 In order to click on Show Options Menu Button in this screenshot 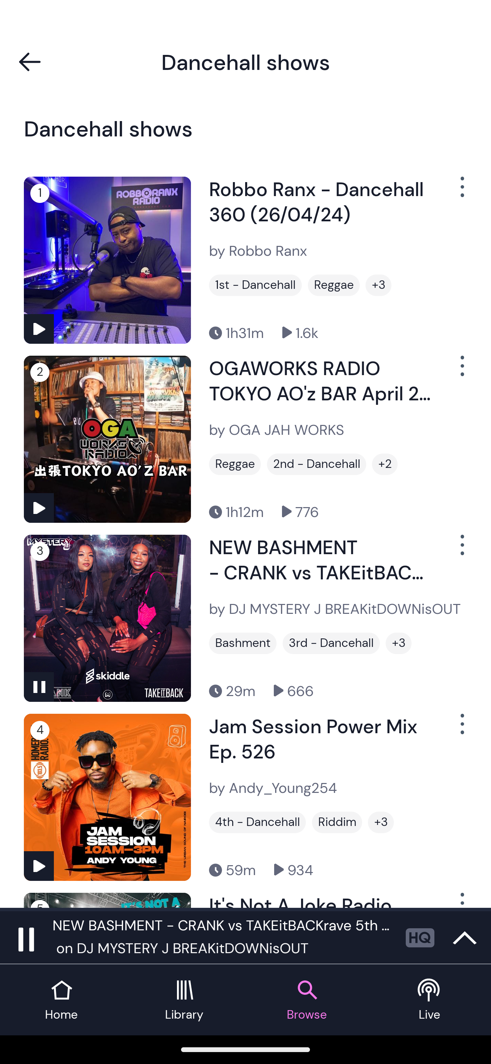, I will do `click(461, 729)`.